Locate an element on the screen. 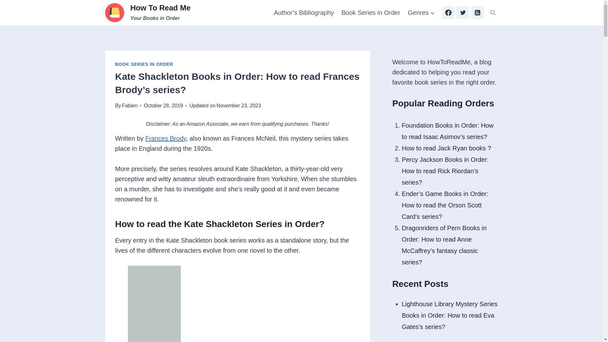 This screenshot has width=608, height=342. Fabien is located at coordinates (130, 106).